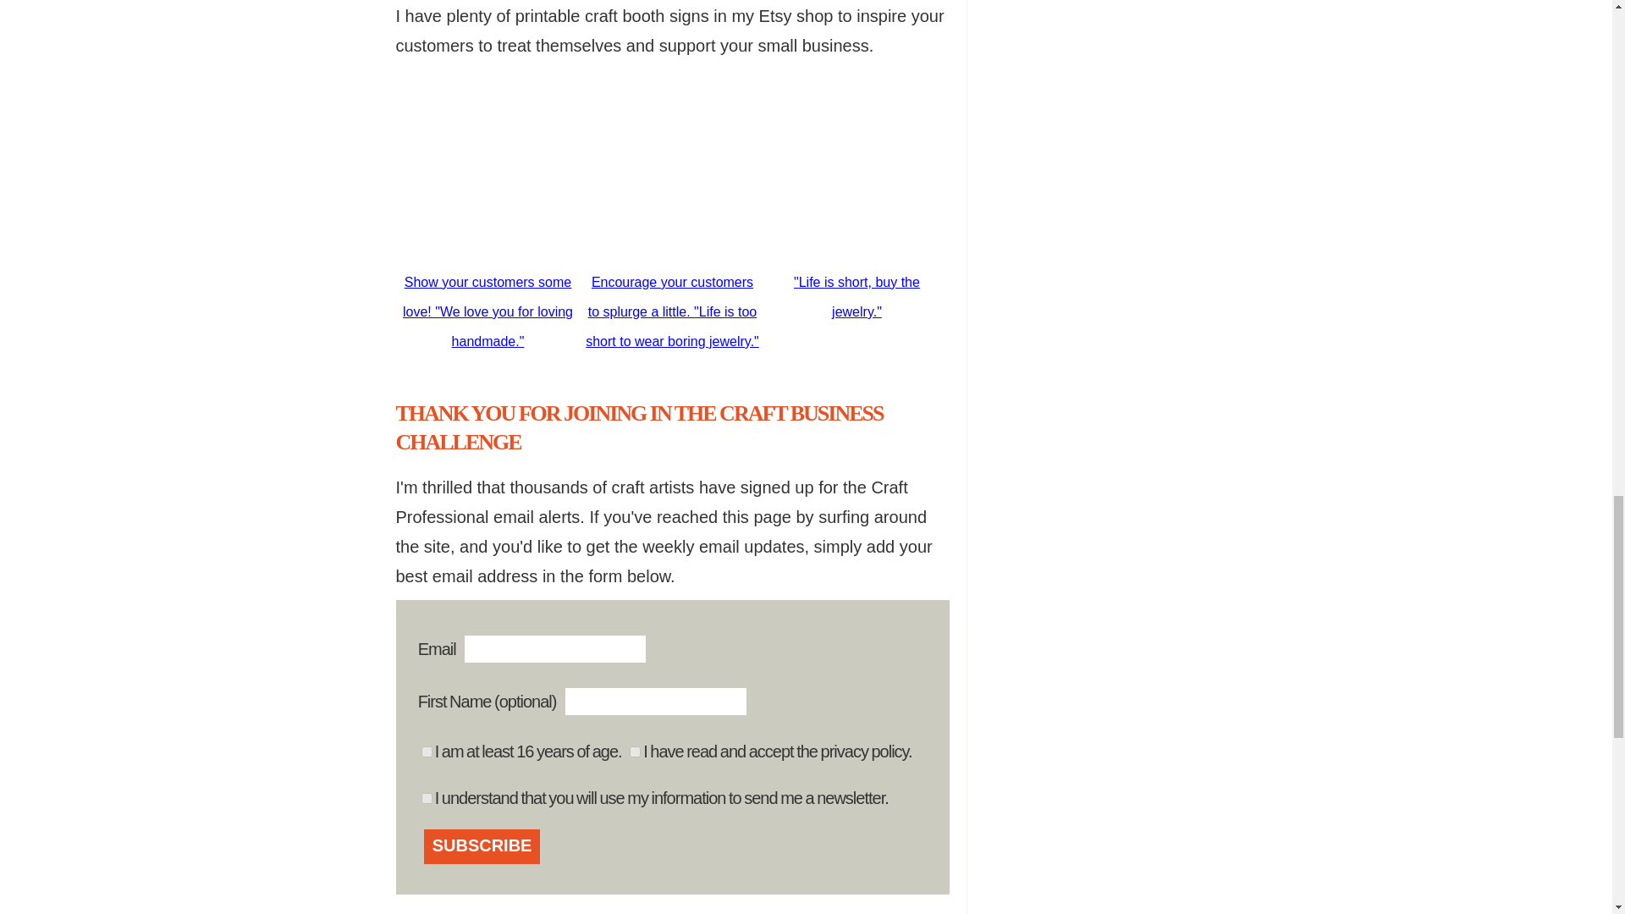 The image size is (1625, 914). What do you see at coordinates (635, 752) in the screenshot?
I see `on` at bounding box center [635, 752].